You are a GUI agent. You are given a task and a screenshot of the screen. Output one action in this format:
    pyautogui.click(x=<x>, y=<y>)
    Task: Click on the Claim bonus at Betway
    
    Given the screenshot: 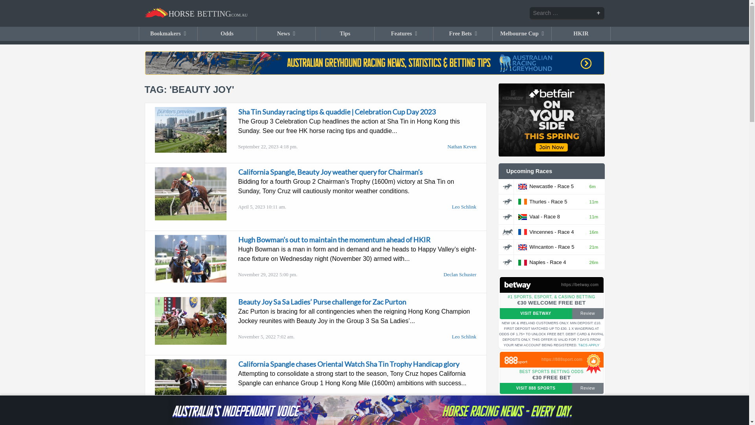 What is the action you would take?
    pyautogui.click(x=520, y=285)
    